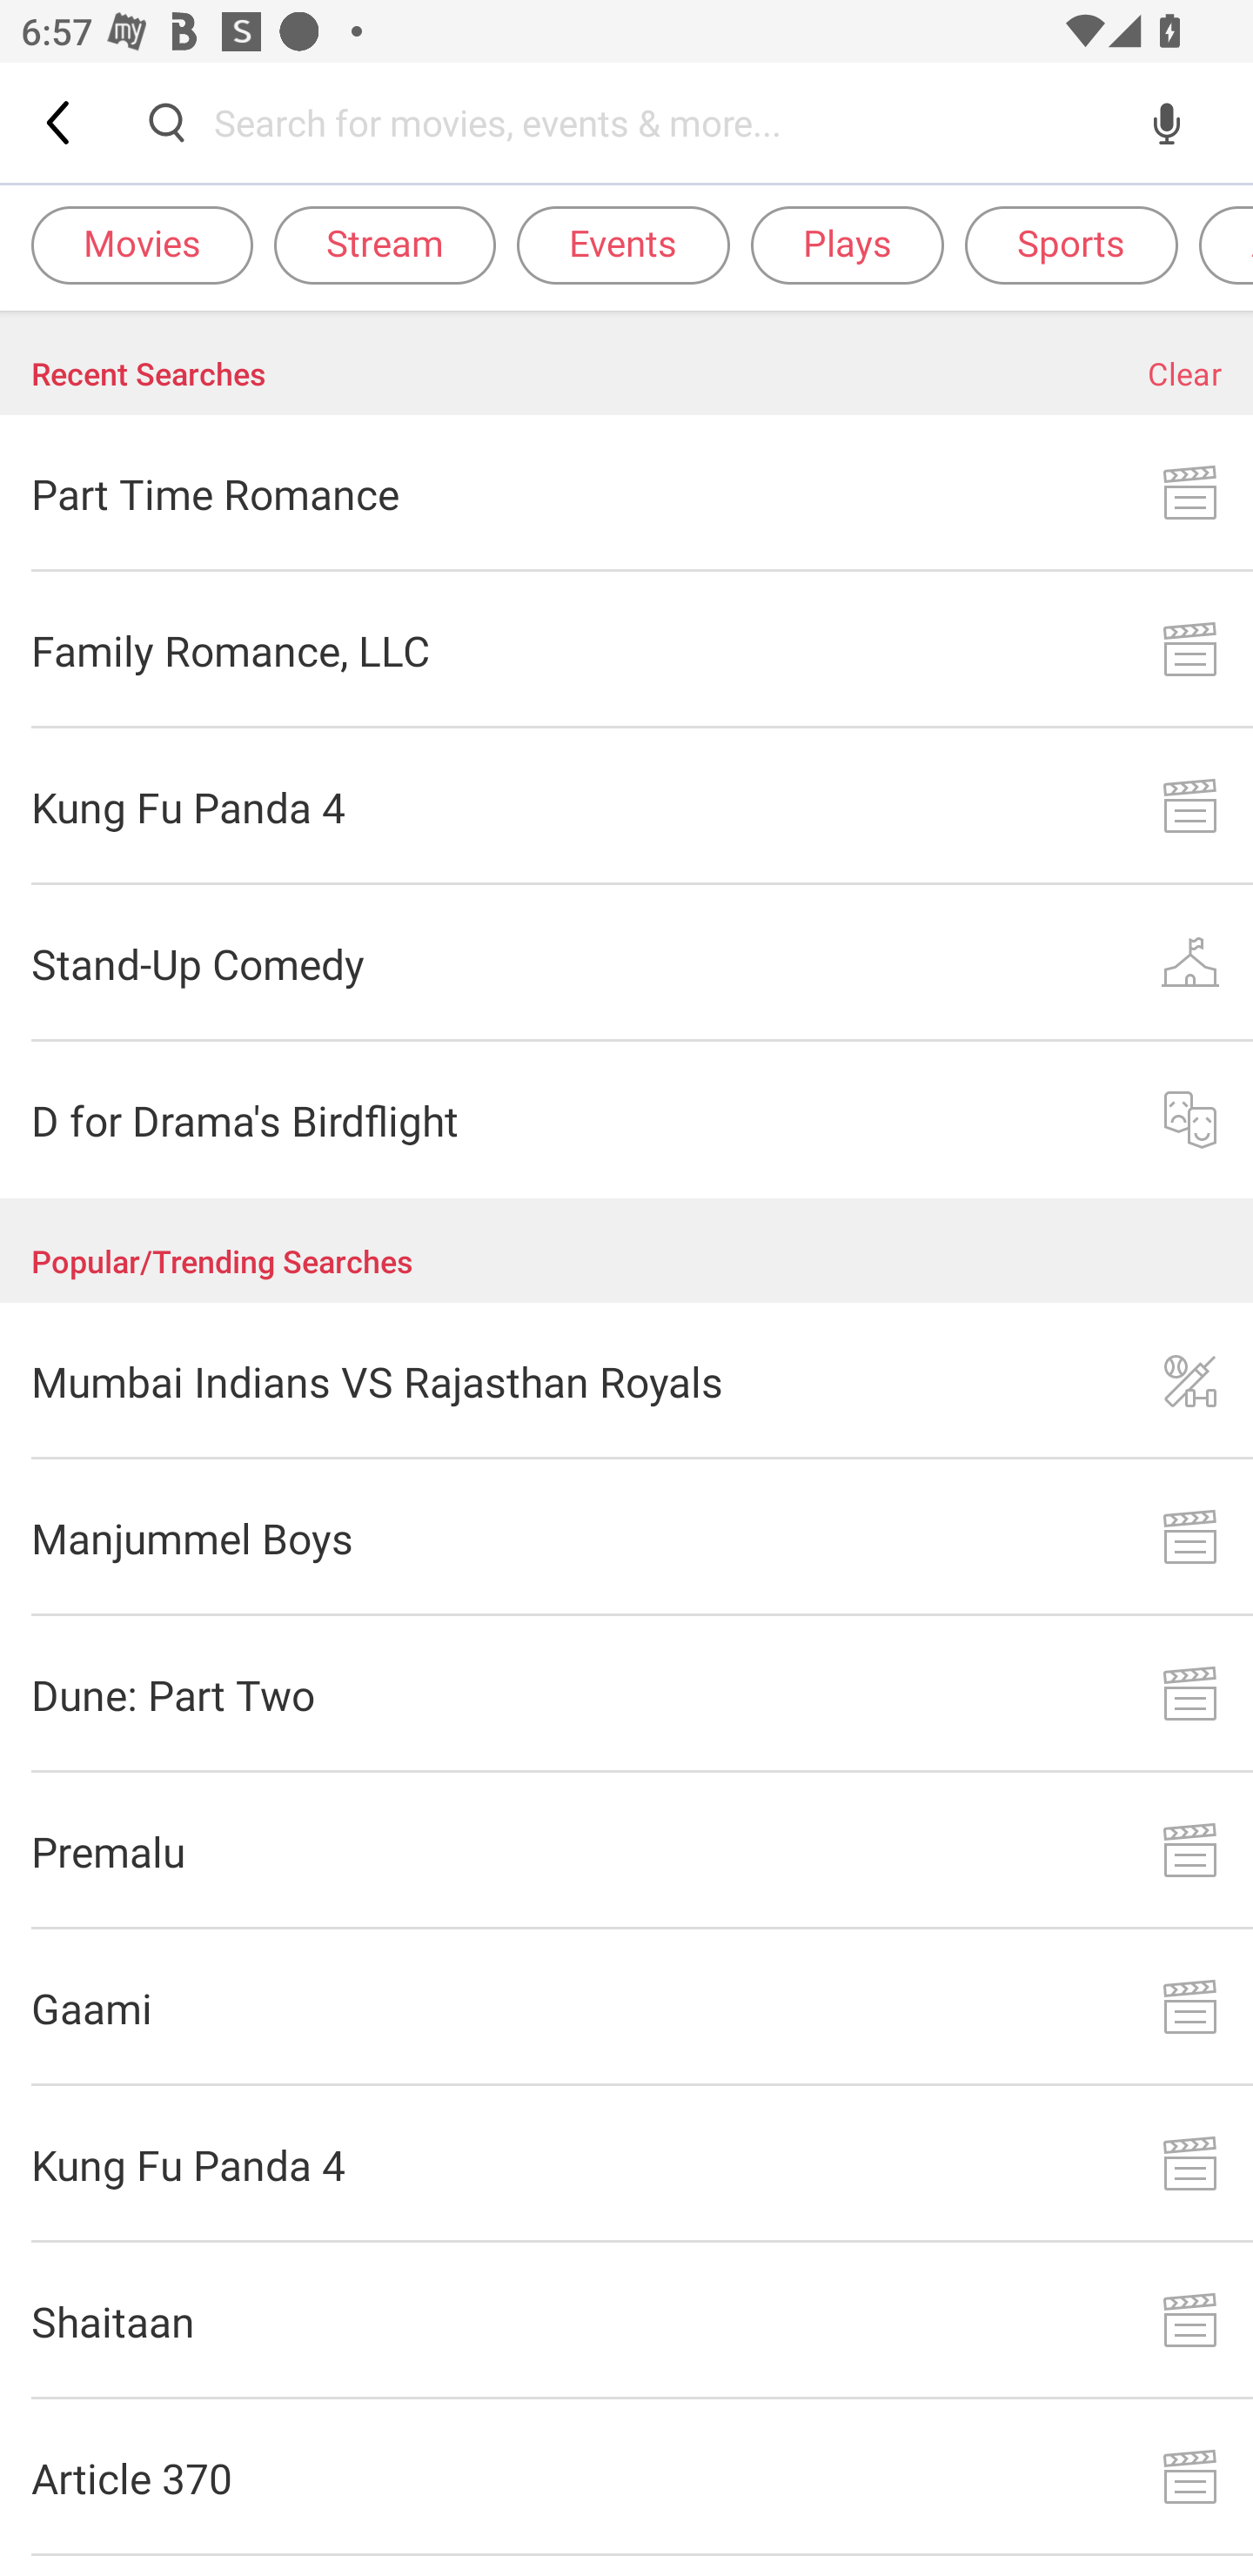 This screenshot has height=2576, width=1253. I want to click on Premalu, so click(626, 1850).